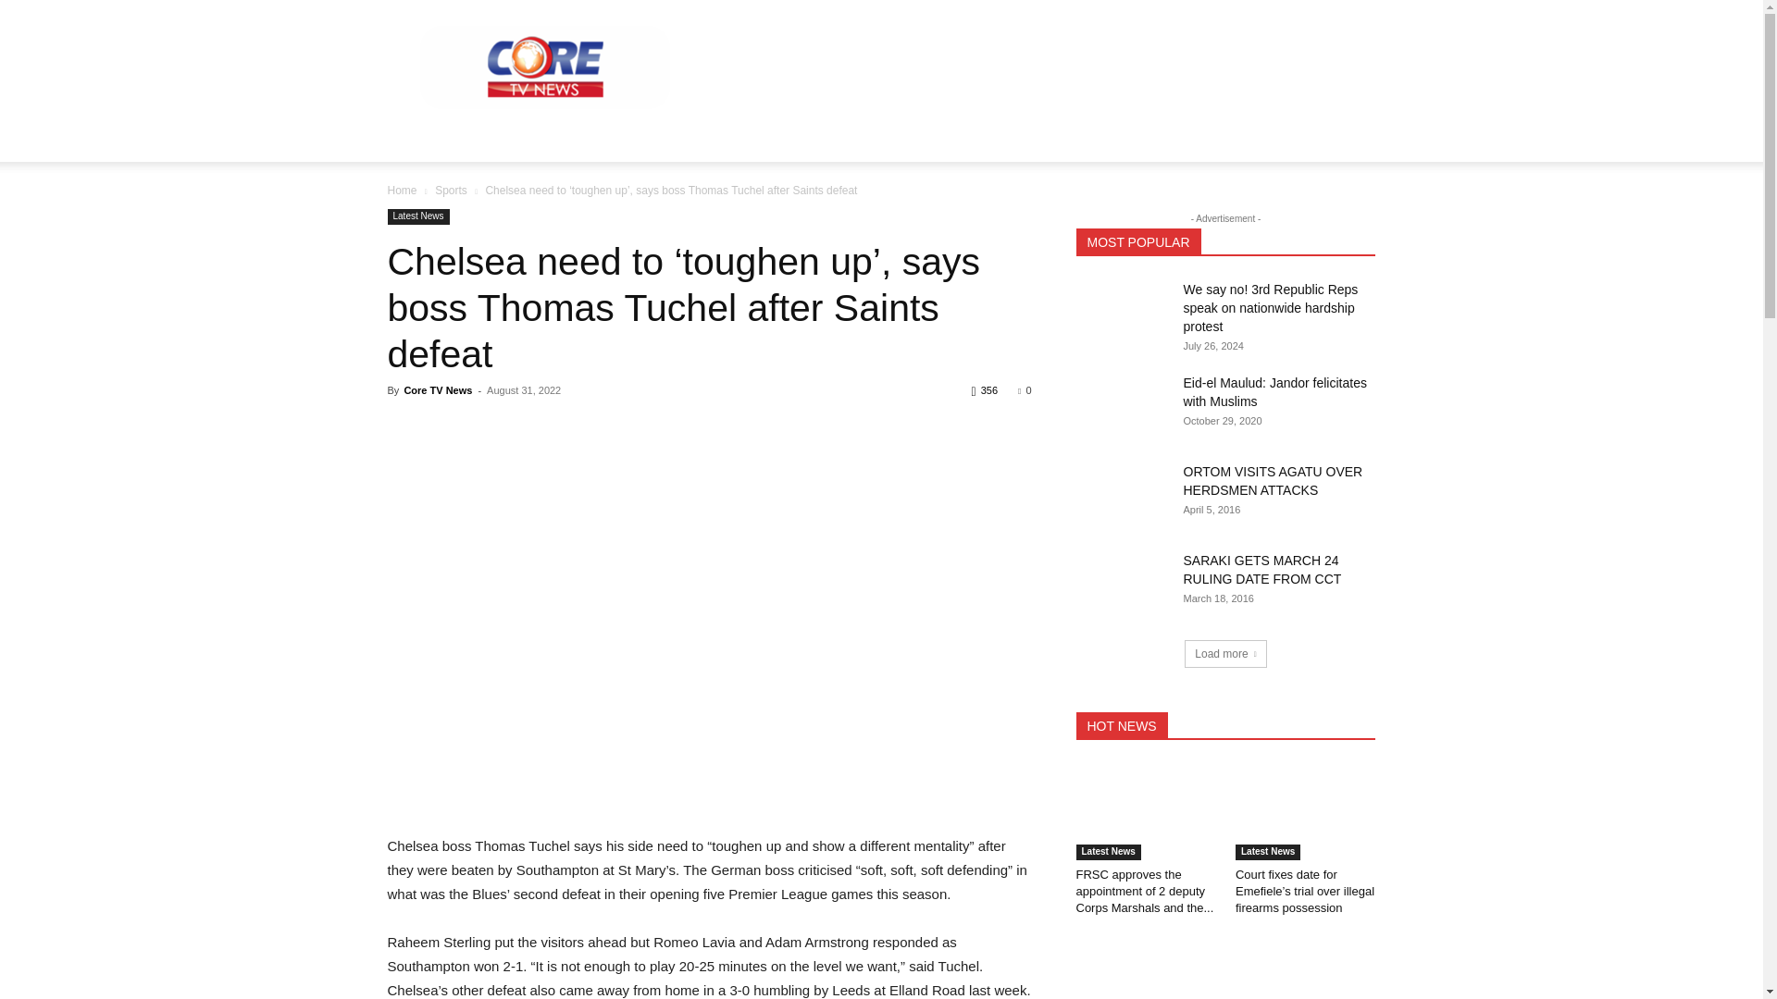 The width and height of the screenshot is (1777, 999). I want to click on Search, so click(1323, 213).